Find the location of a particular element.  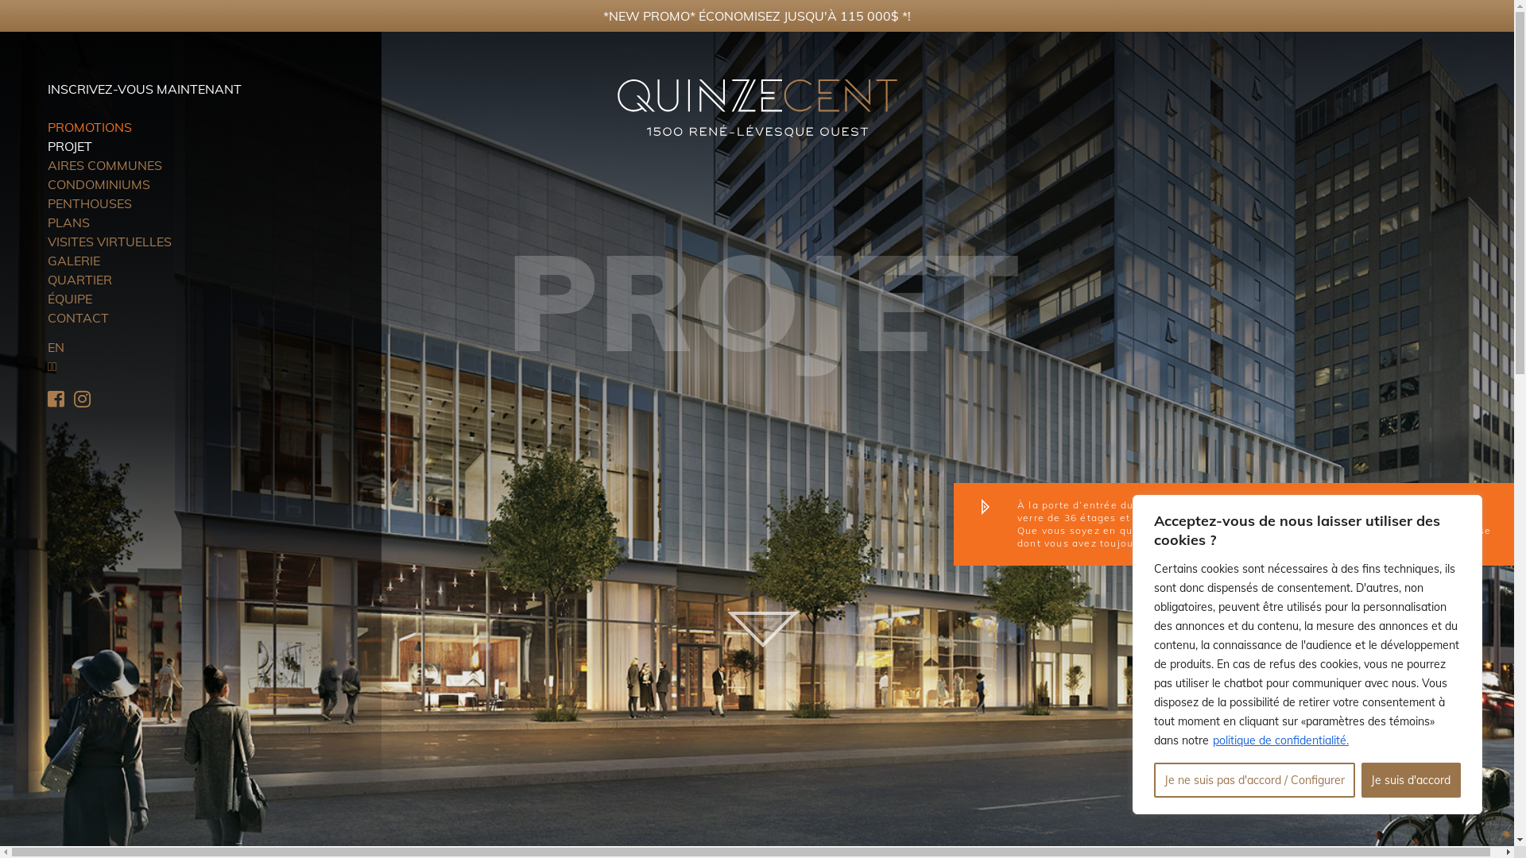

VISITES VIRTUELLES is located at coordinates (110, 242).